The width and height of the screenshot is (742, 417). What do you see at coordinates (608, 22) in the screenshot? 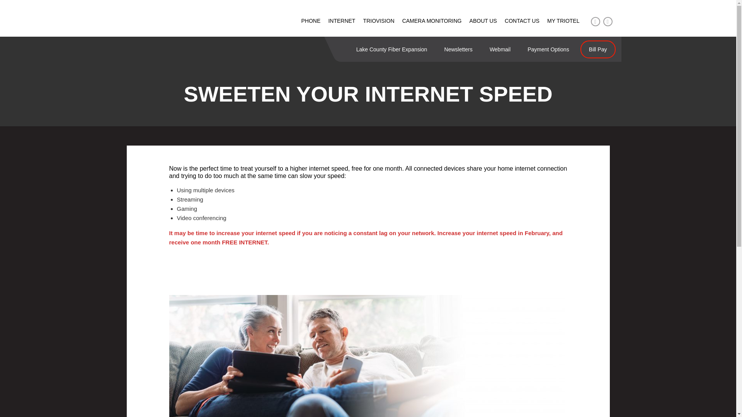
I see `Follow us on YouTube` at bounding box center [608, 22].